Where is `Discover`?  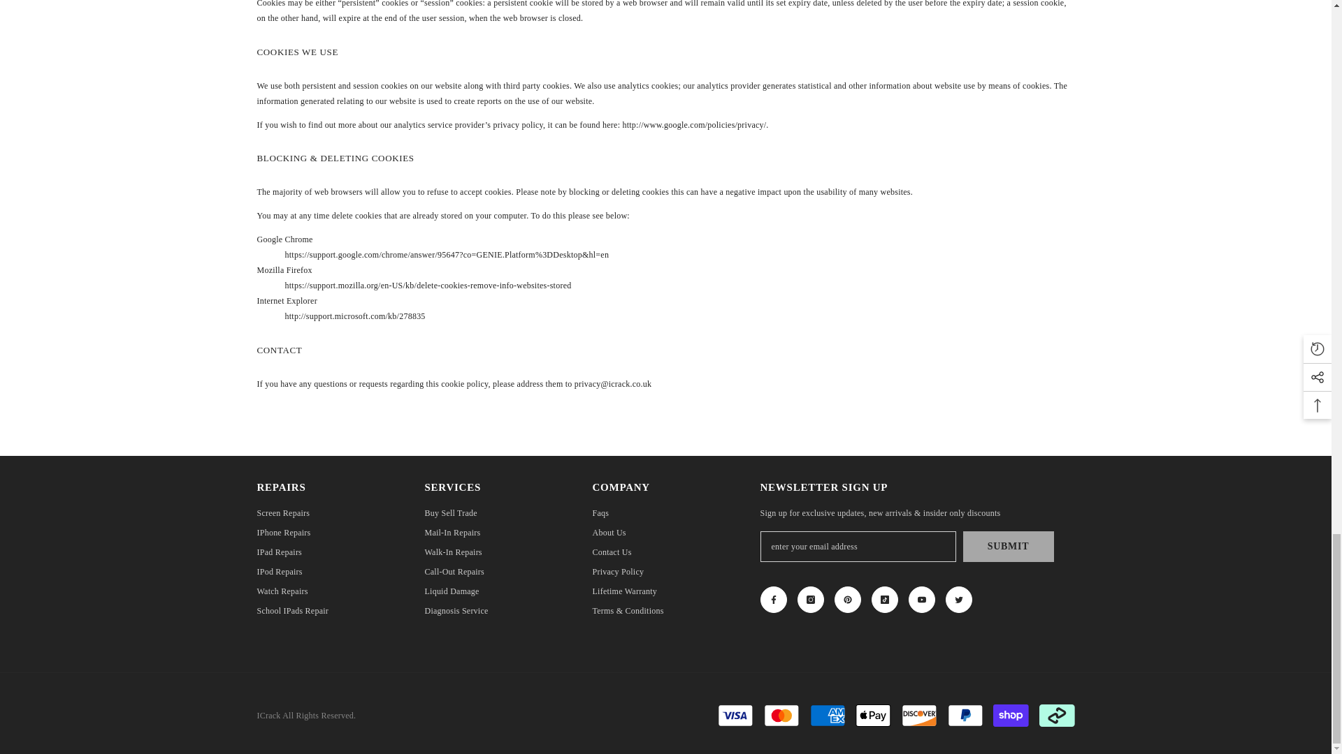 Discover is located at coordinates (919, 715).